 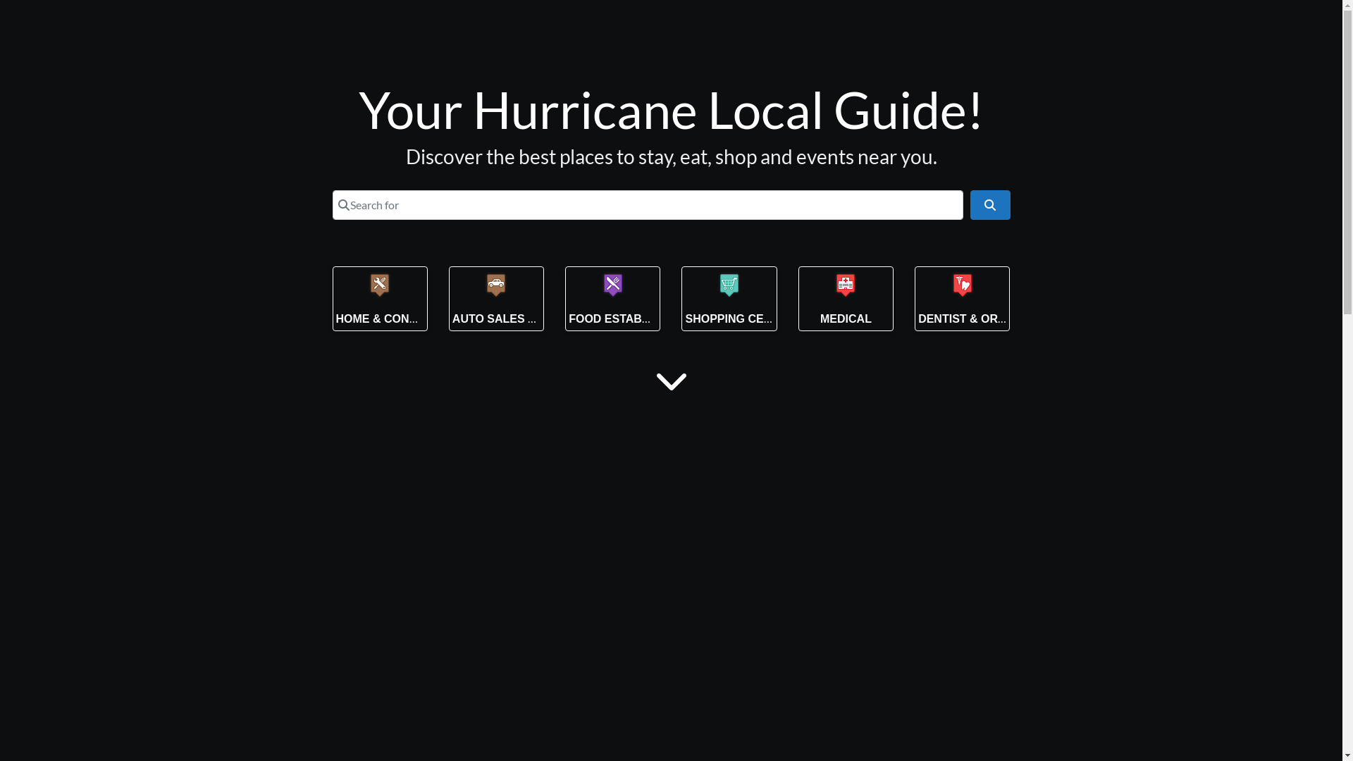 I want to click on Search, so click(x=990, y=204).